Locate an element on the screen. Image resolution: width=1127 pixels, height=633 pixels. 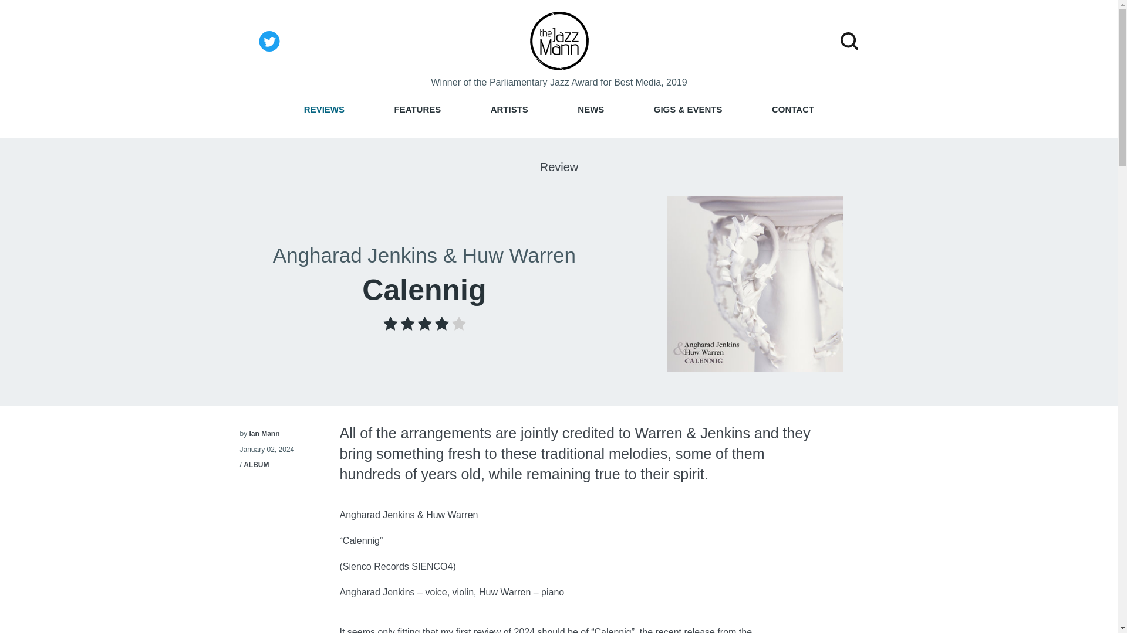
FEATURES is located at coordinates (417, 109).